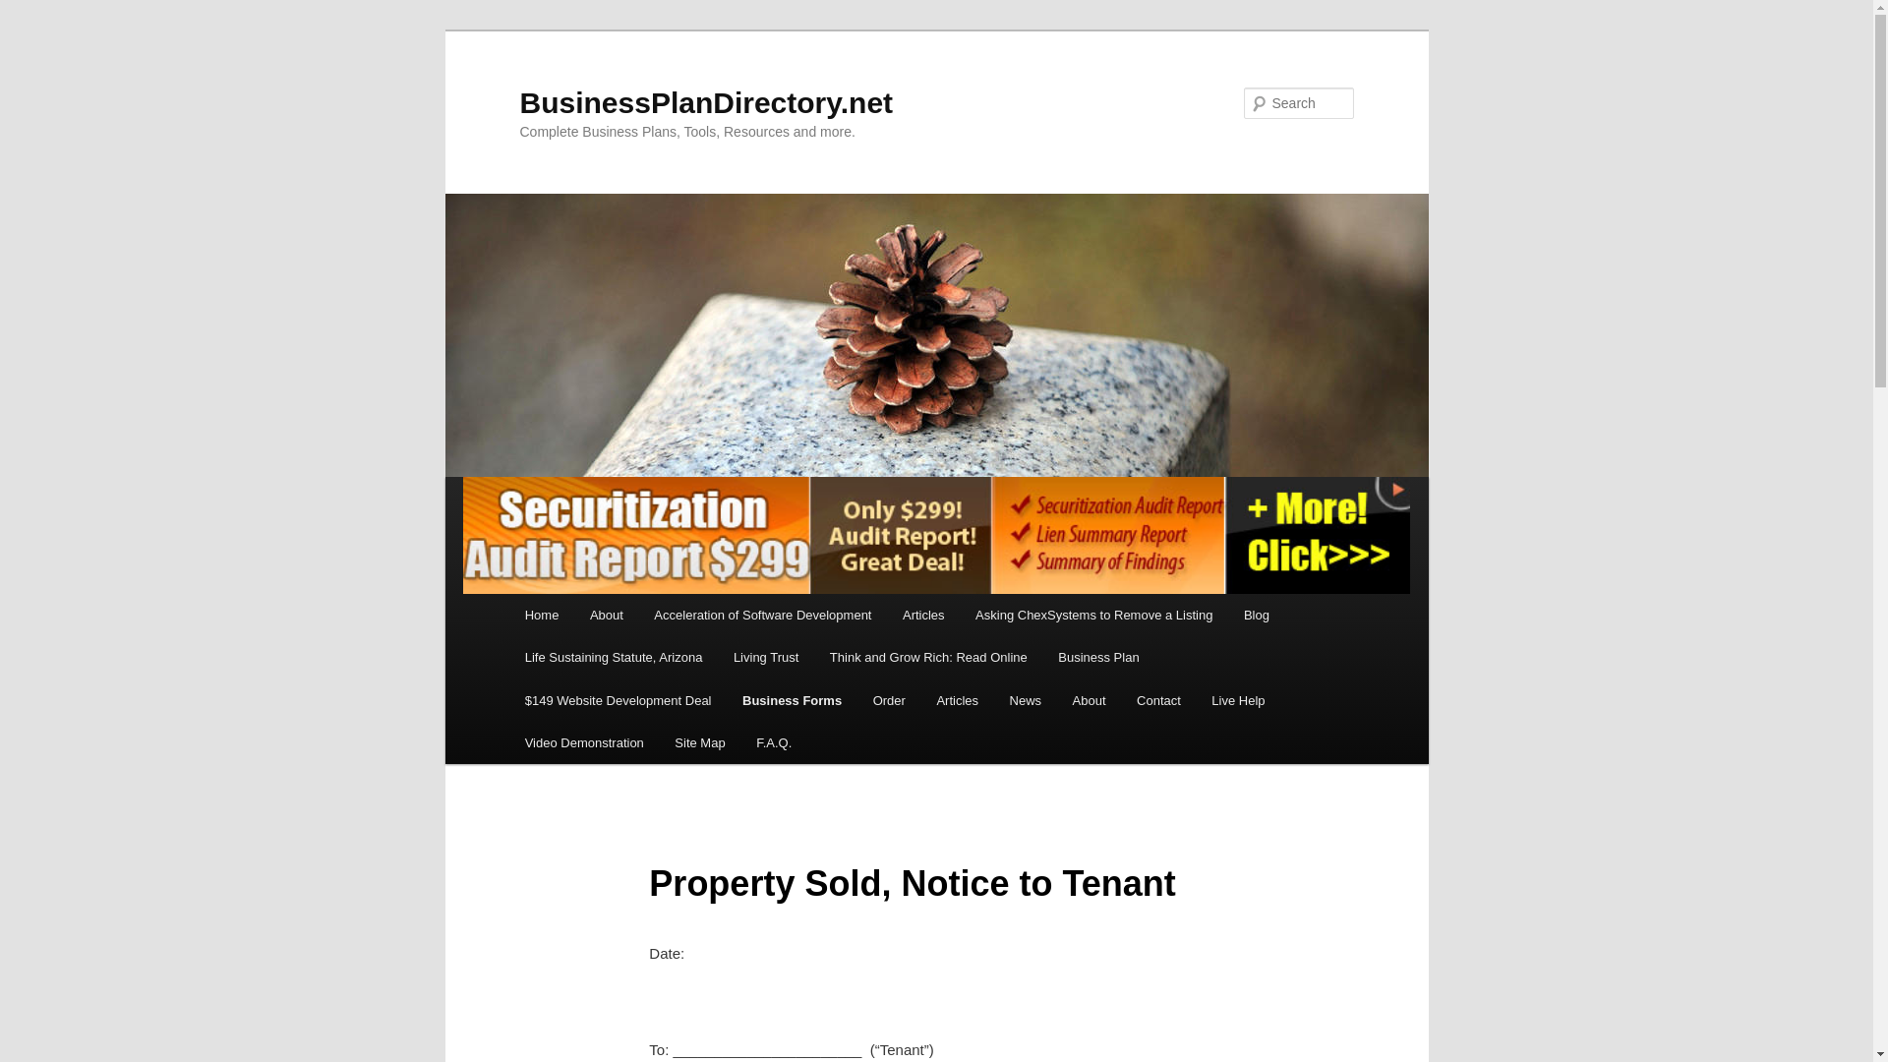 The image size is (1888, 1062). Describe the element at coordinates (1093, 614) in the screenshot. I see `Asking ChexSystems to Remove a Listing` at that location.